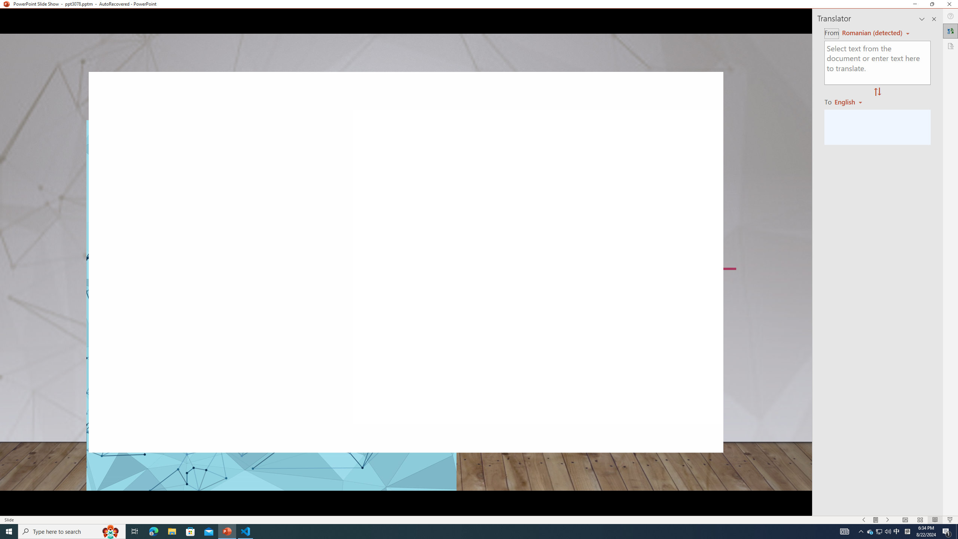 This screenshot has width=958, height=539. I want to click on Slide Show Next On, so click(888, 520).